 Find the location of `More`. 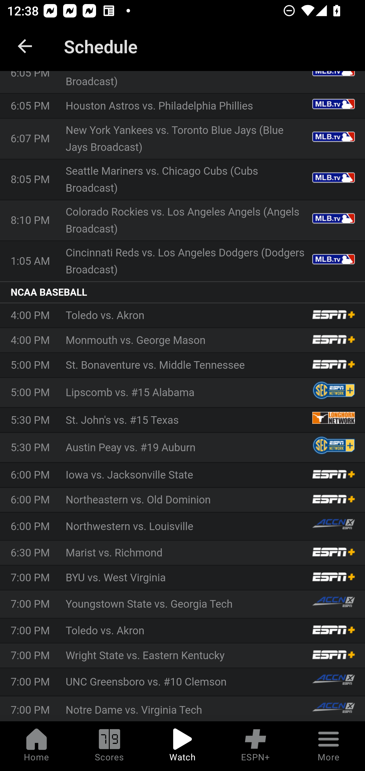

More is located at coordinates (328, 746).